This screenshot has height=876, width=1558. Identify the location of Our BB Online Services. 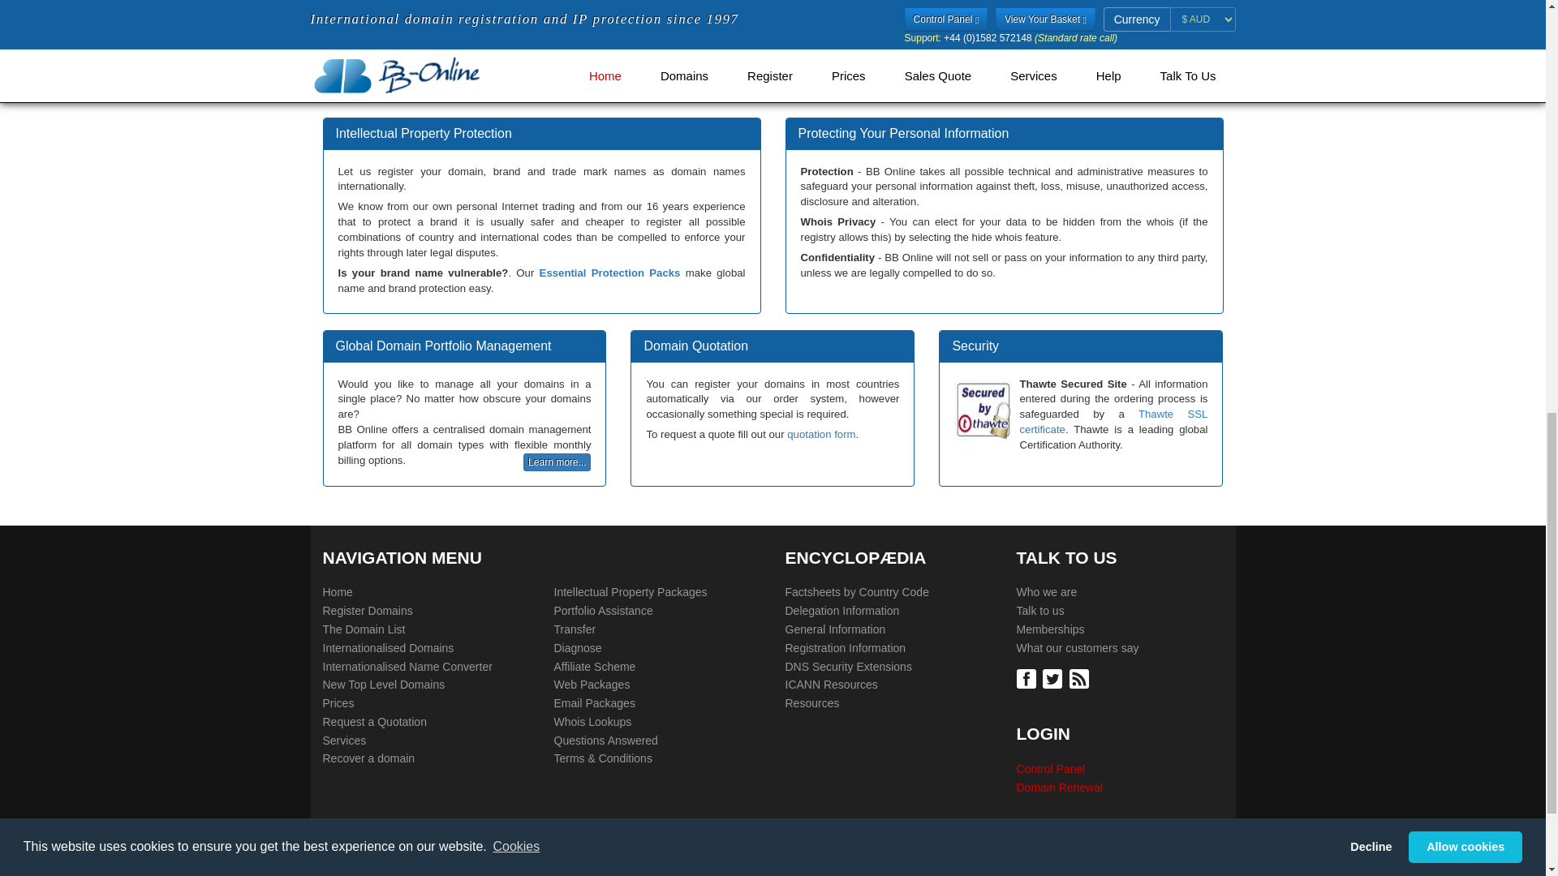
(344, 741).